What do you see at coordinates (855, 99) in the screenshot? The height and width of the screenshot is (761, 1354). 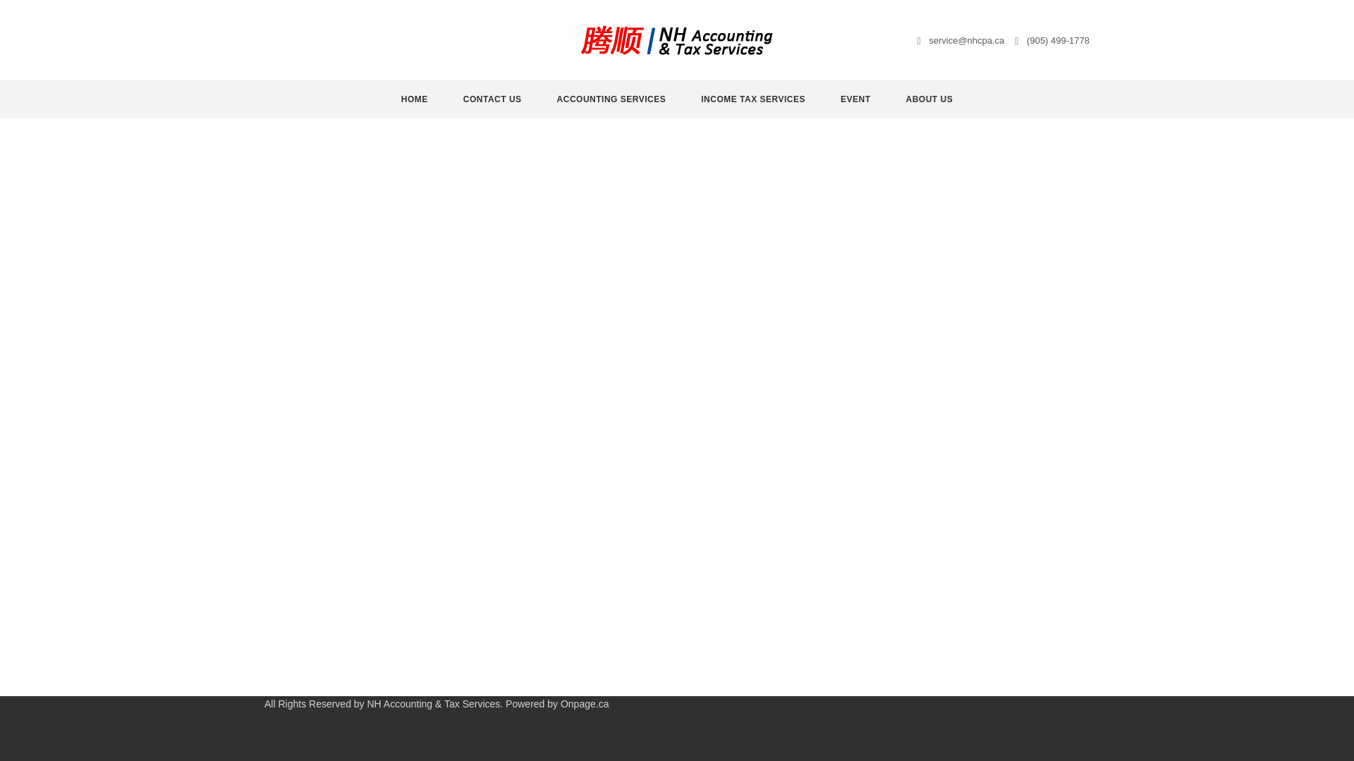 I see `EVENT` at bounding box center [855, 99].